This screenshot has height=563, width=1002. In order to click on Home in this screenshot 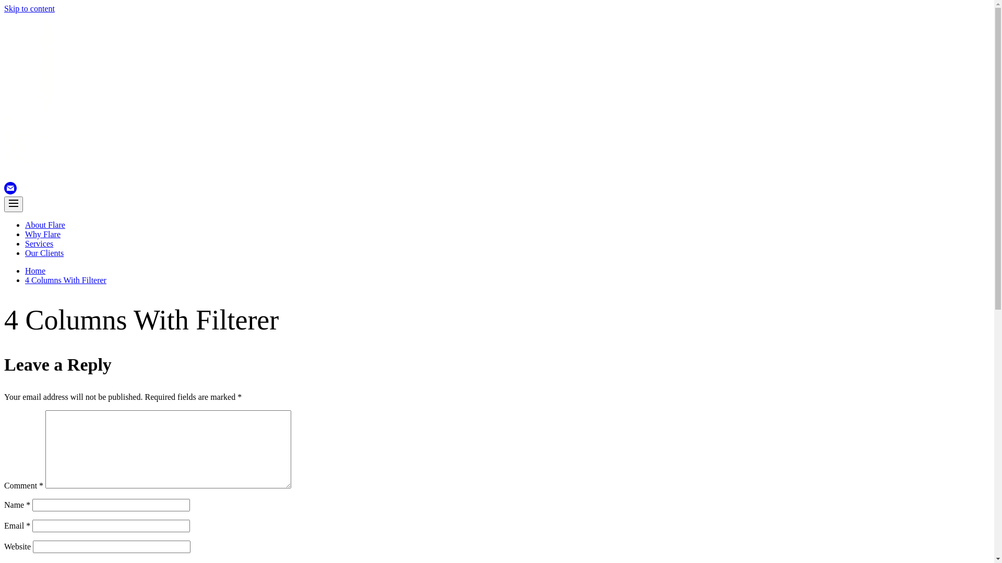, I will do `click(35, 271)`.